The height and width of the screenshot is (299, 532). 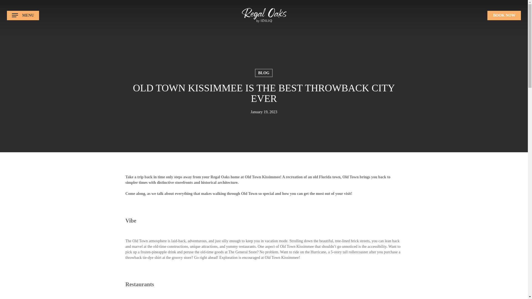 What do you see at coordinates (264, 73) in the screenshot?
I see `BLOG` at bounding box center [264, 73].